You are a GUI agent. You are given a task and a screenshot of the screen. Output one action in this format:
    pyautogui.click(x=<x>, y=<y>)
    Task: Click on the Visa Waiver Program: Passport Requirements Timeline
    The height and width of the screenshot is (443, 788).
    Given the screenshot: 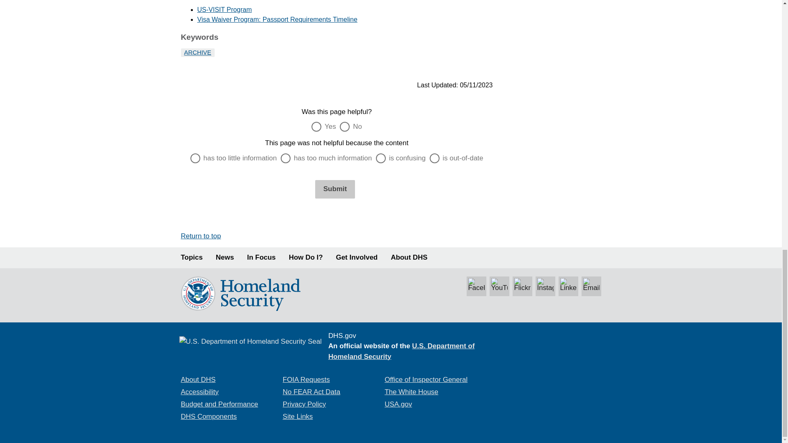 What is the action you would take?
    pyautogui.click(x=277, y=19)
    